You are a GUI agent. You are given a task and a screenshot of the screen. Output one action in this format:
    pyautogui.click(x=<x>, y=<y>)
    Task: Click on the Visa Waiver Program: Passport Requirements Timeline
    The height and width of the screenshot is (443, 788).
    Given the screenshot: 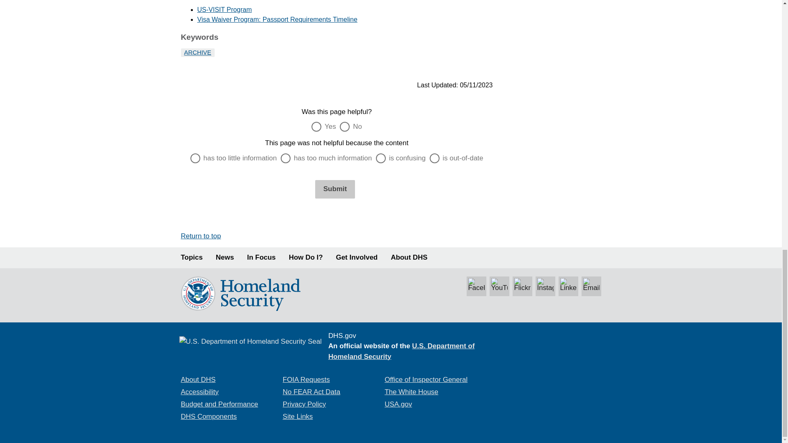 What is the action you would take?
    pyautogui.click(x=277, y=19)
    